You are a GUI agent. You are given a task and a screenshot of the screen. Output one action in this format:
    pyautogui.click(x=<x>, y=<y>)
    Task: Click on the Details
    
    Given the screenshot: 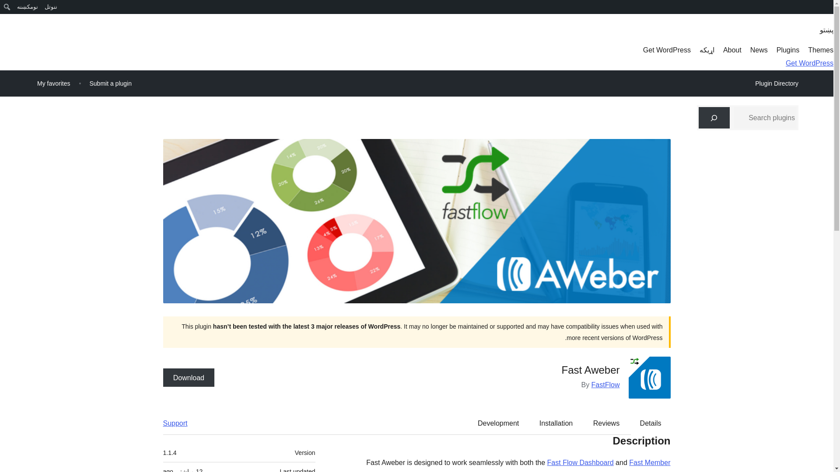 What is the action you would take?
    pyautogui.click(x=651, y=423)
    